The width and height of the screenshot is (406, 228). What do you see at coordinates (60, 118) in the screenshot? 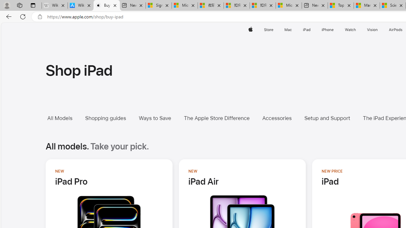
I see `All Models` at bounding box center [60, 118].